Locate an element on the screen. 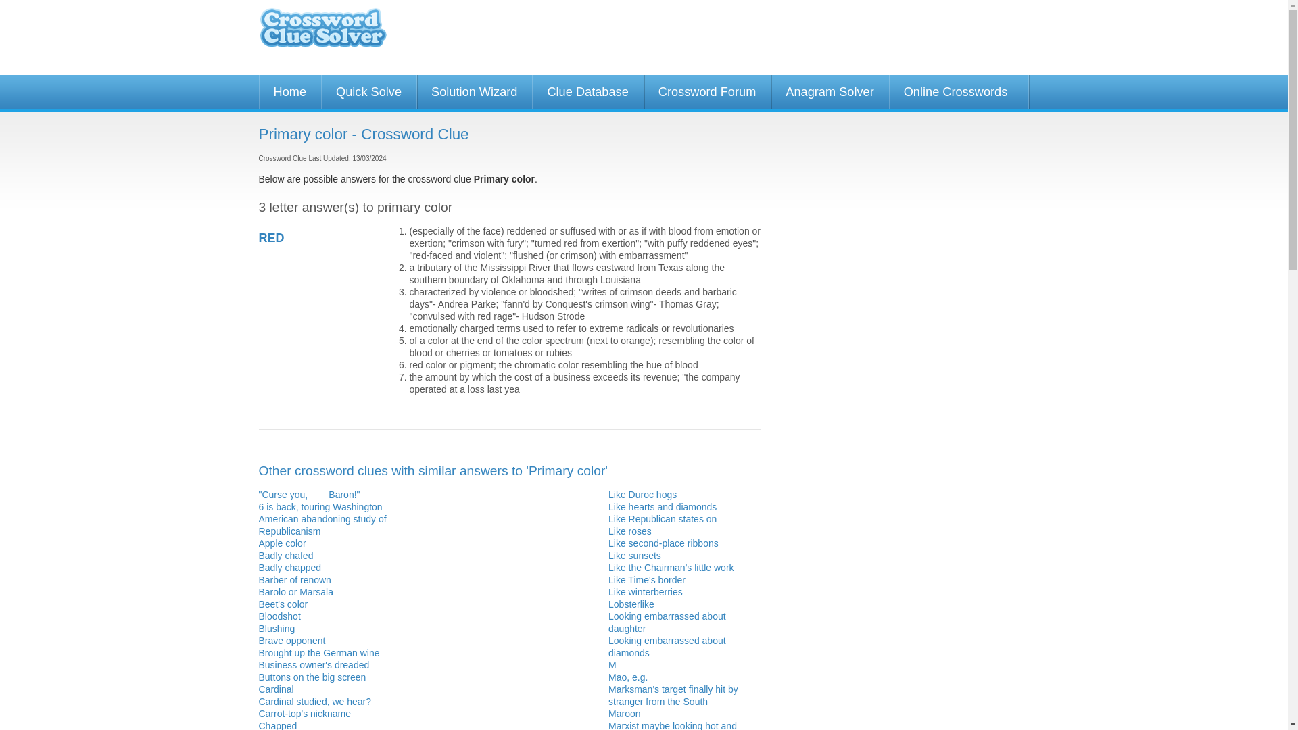 The image size is (1298, 730). Anagram Solver is located at coordinates (829, 92).